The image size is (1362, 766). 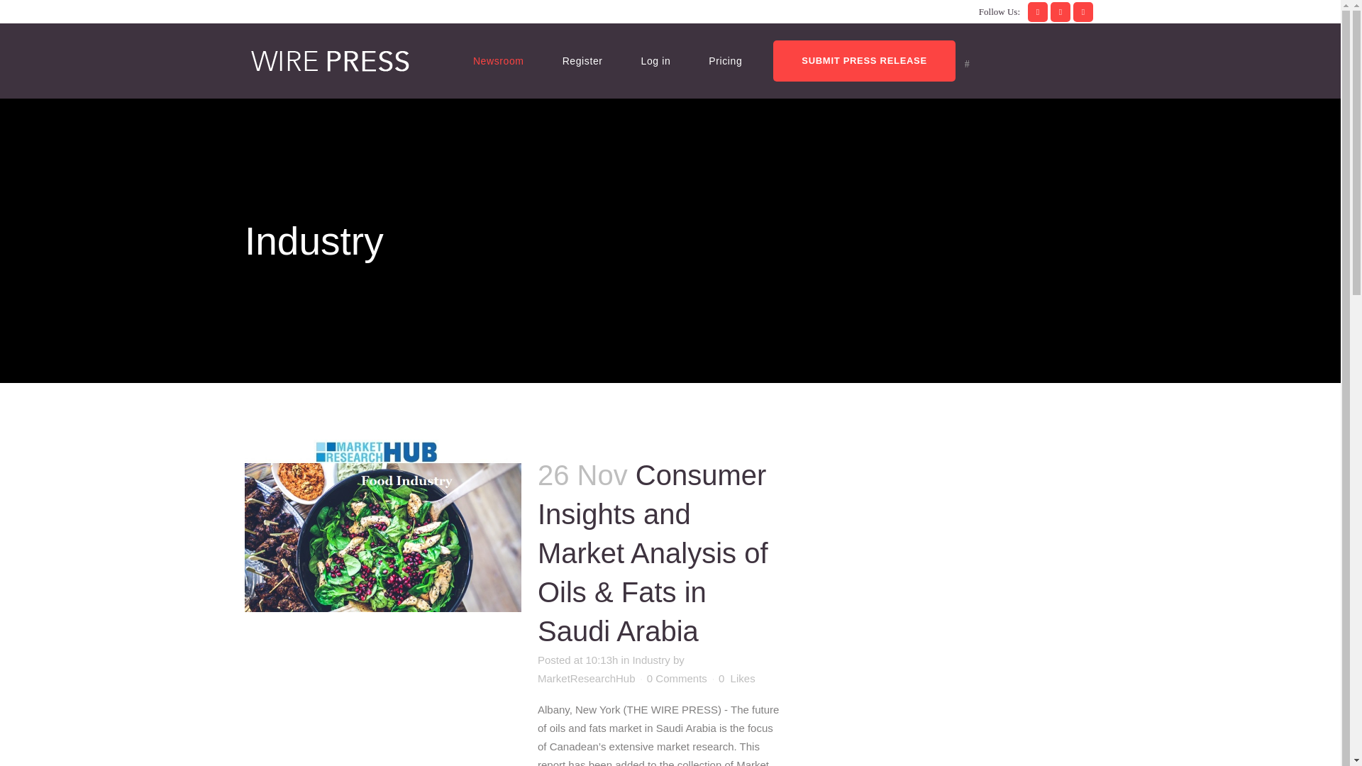 What do you see at coordinates (583, 61) in the screenshot?
I see `Register` at bounding box center [583, 61].